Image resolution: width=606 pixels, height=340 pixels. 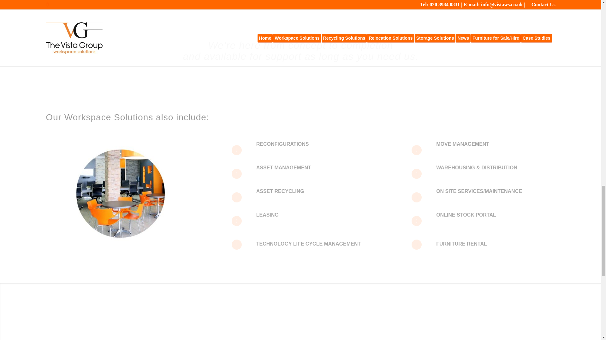 I want to click on Workspace-Services, so click(x=121, y=193).